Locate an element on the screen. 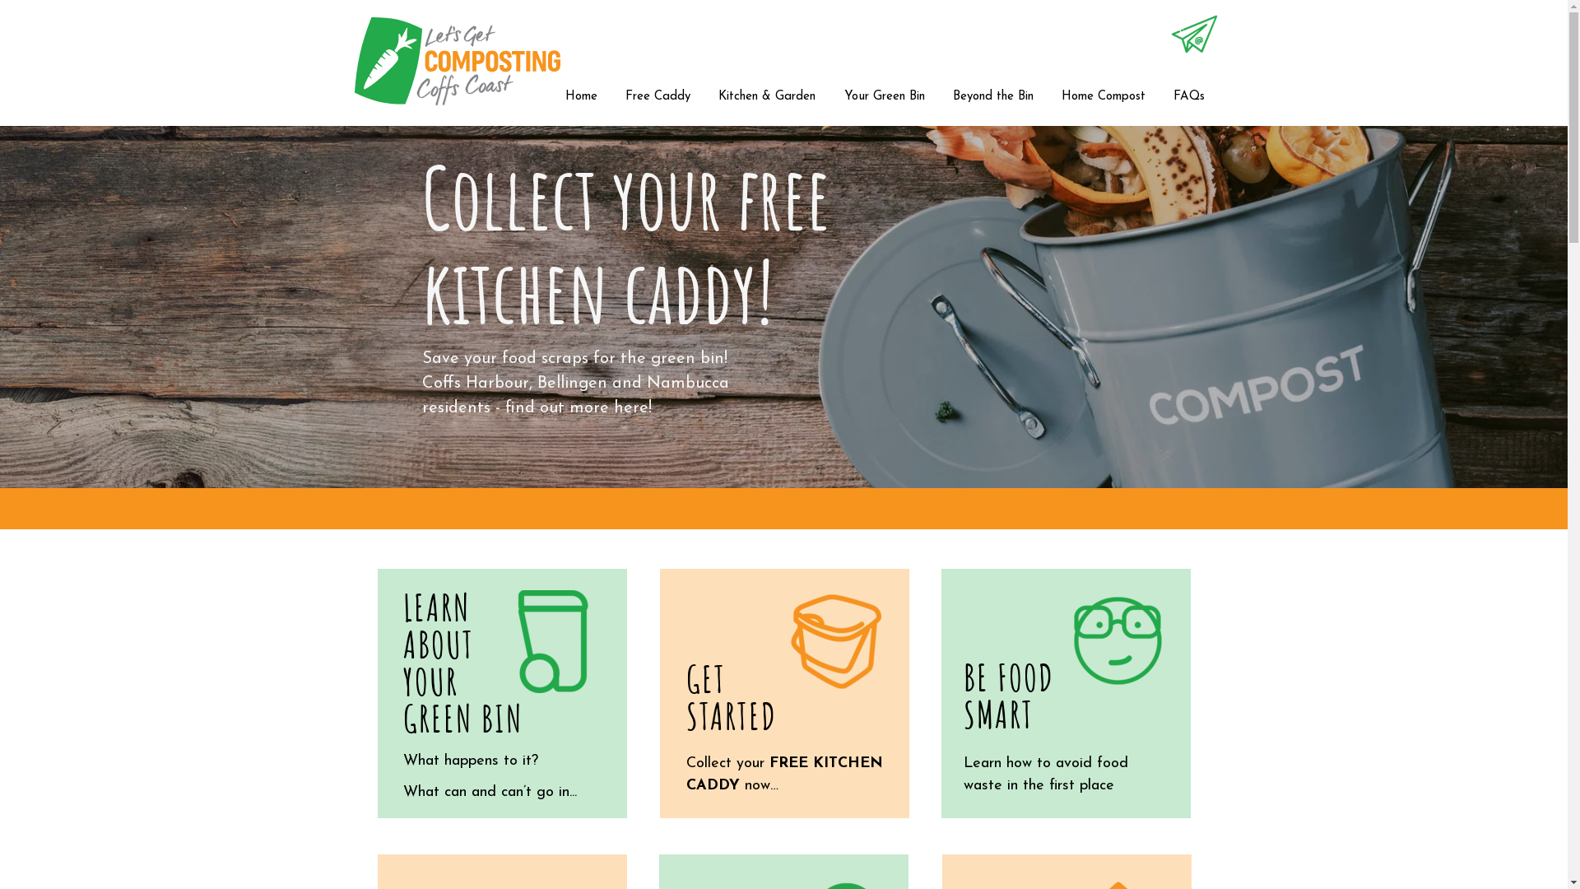  Beyond the Bin is located at coordinates (992, 97).